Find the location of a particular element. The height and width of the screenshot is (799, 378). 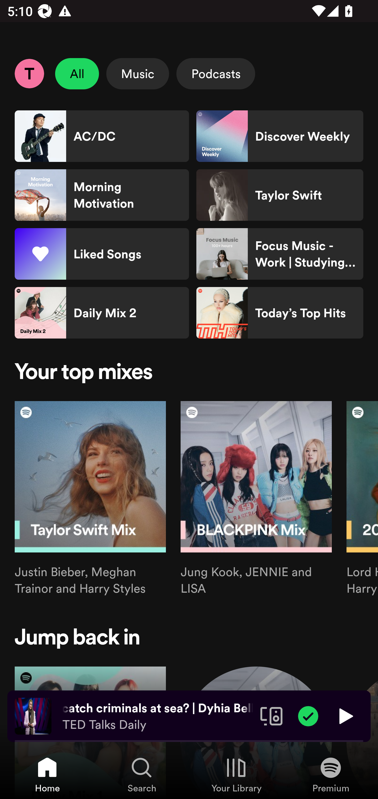

Home, Tab 1 of 4 Home Home is located at coordinates (47, 774).